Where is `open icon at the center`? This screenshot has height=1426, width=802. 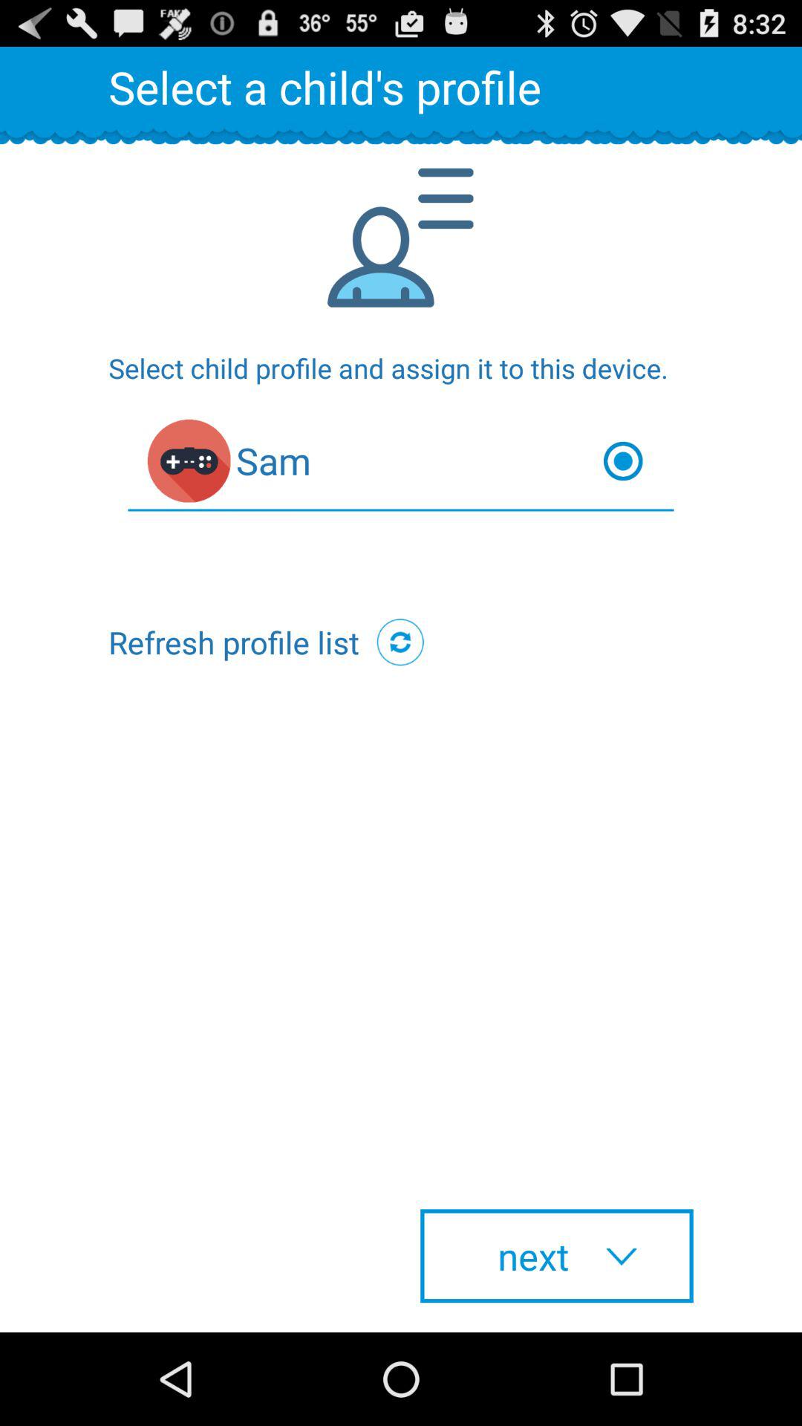 open icon at the center is located at coordinates (400, 642).